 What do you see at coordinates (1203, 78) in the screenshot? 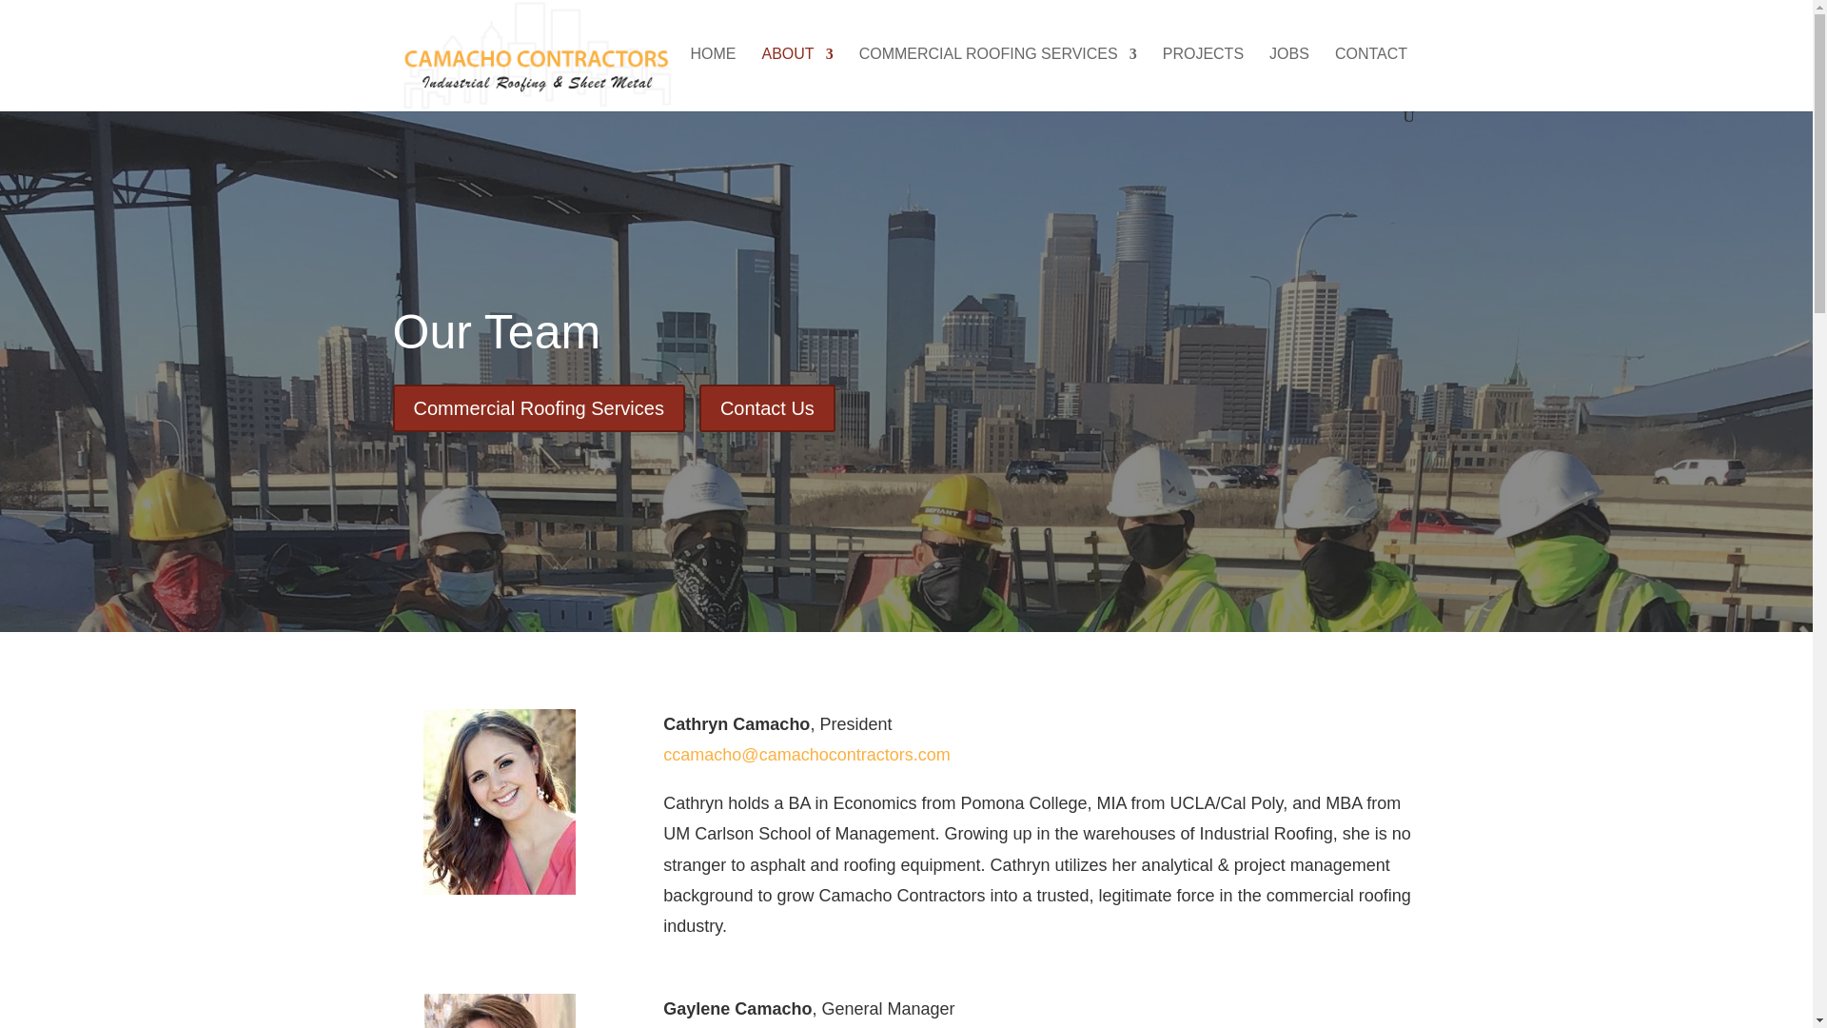
I see `PROJECTS` at bounding box center [1203, 78].